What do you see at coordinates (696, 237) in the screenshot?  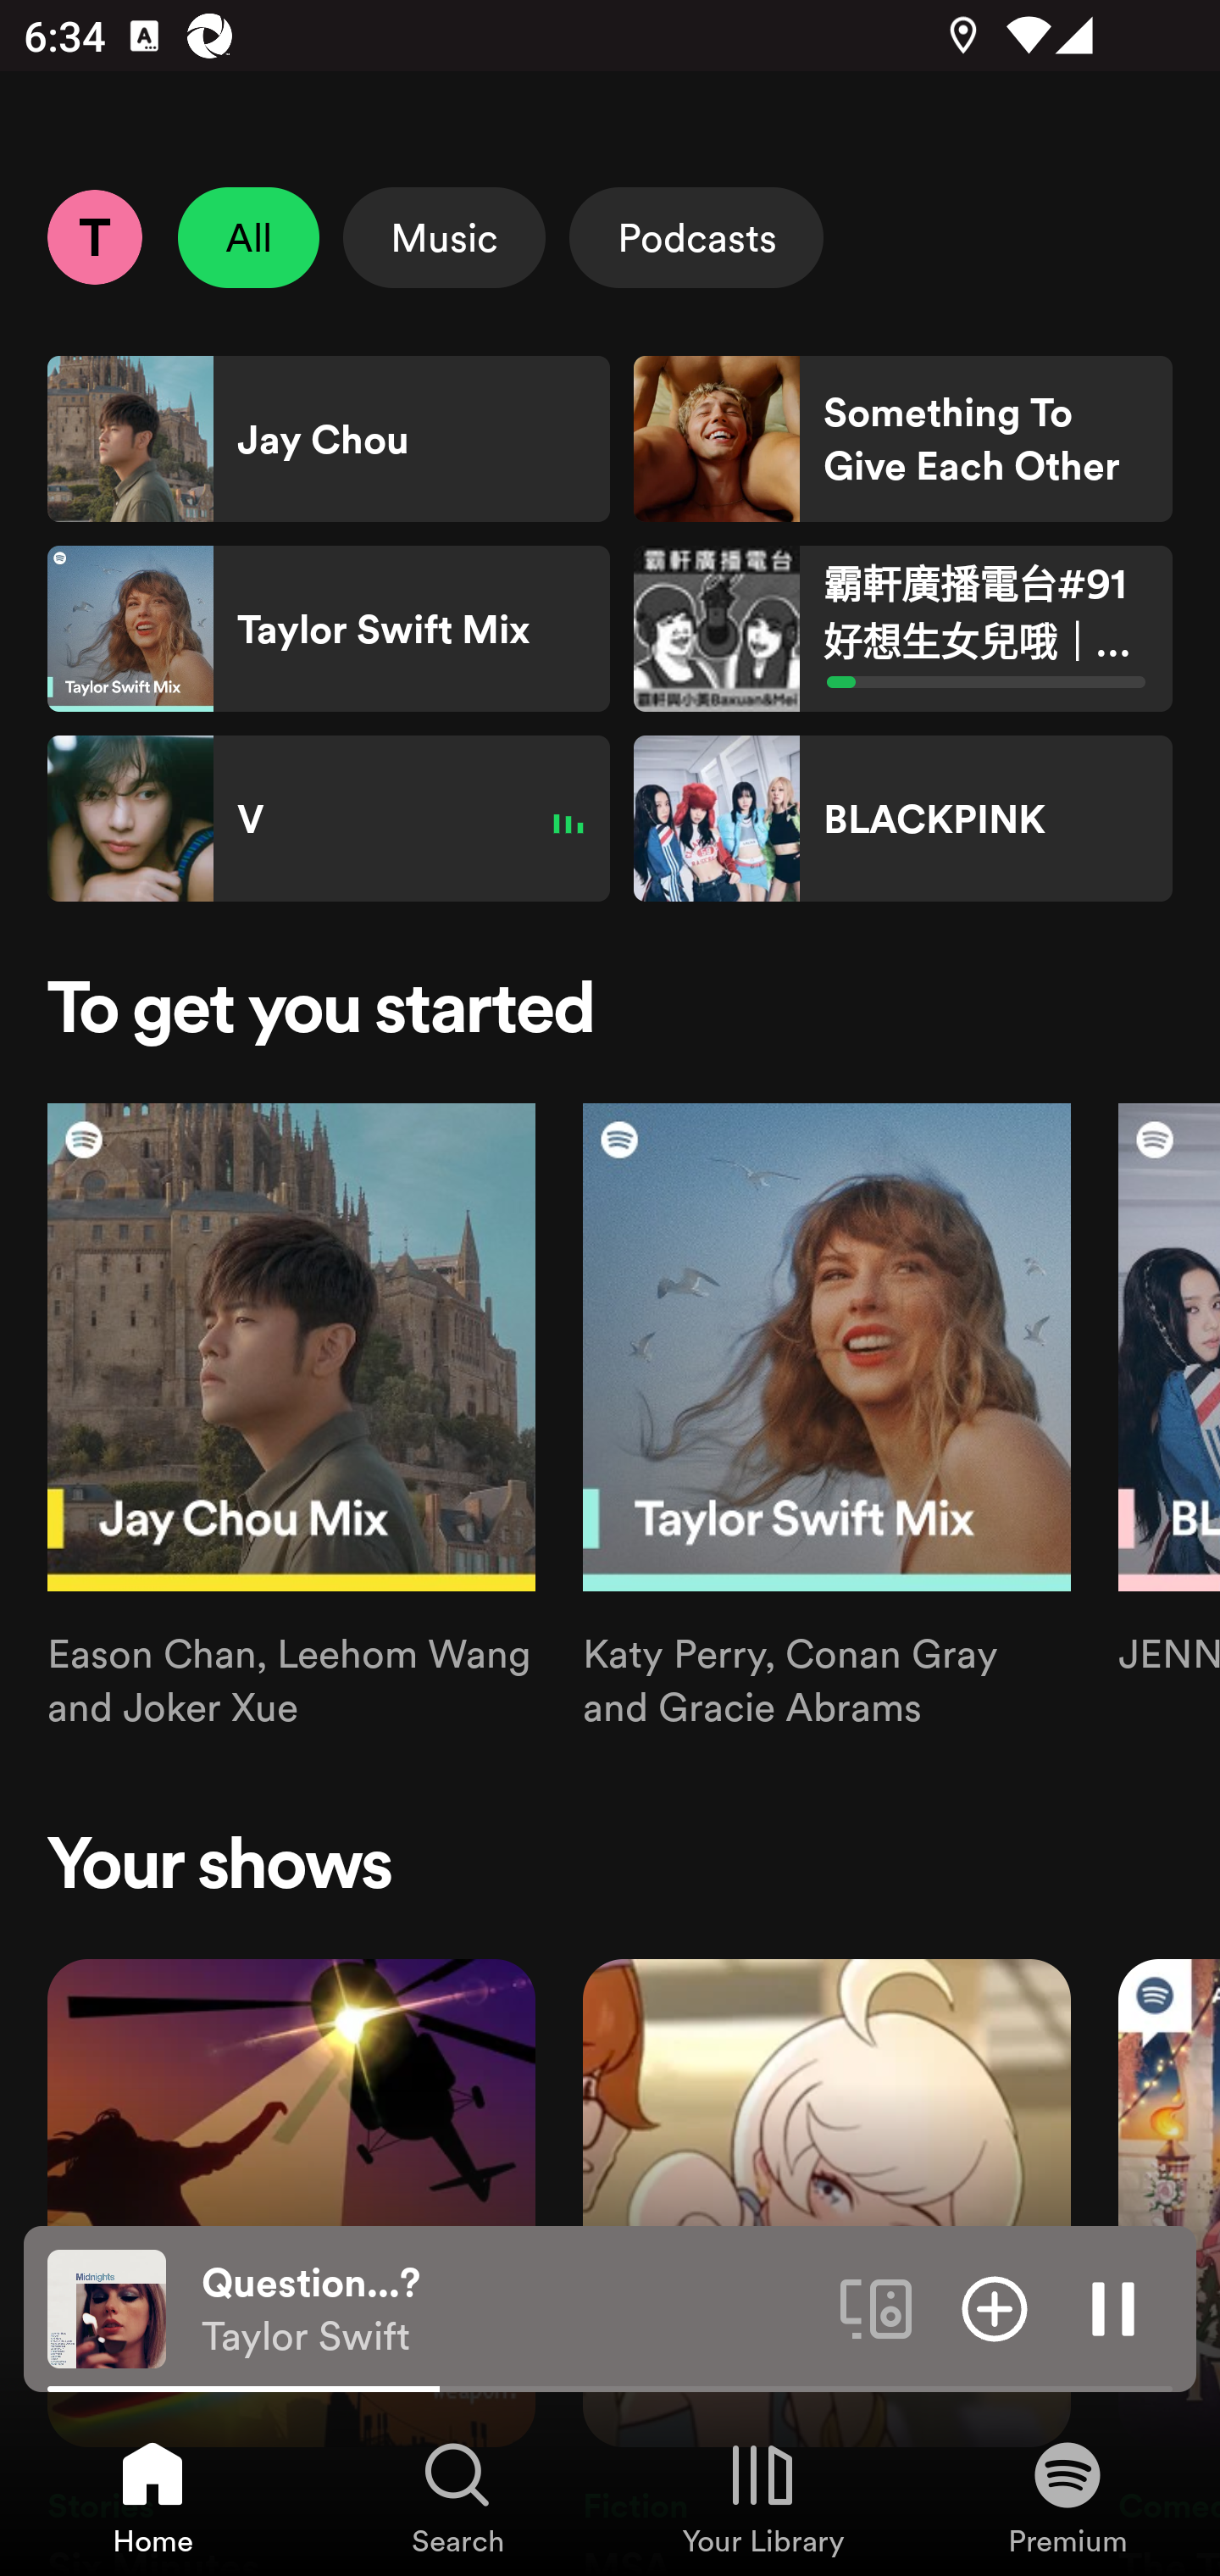 I see `Podcasts Select Podcasts` at bounding box center [696, 237].